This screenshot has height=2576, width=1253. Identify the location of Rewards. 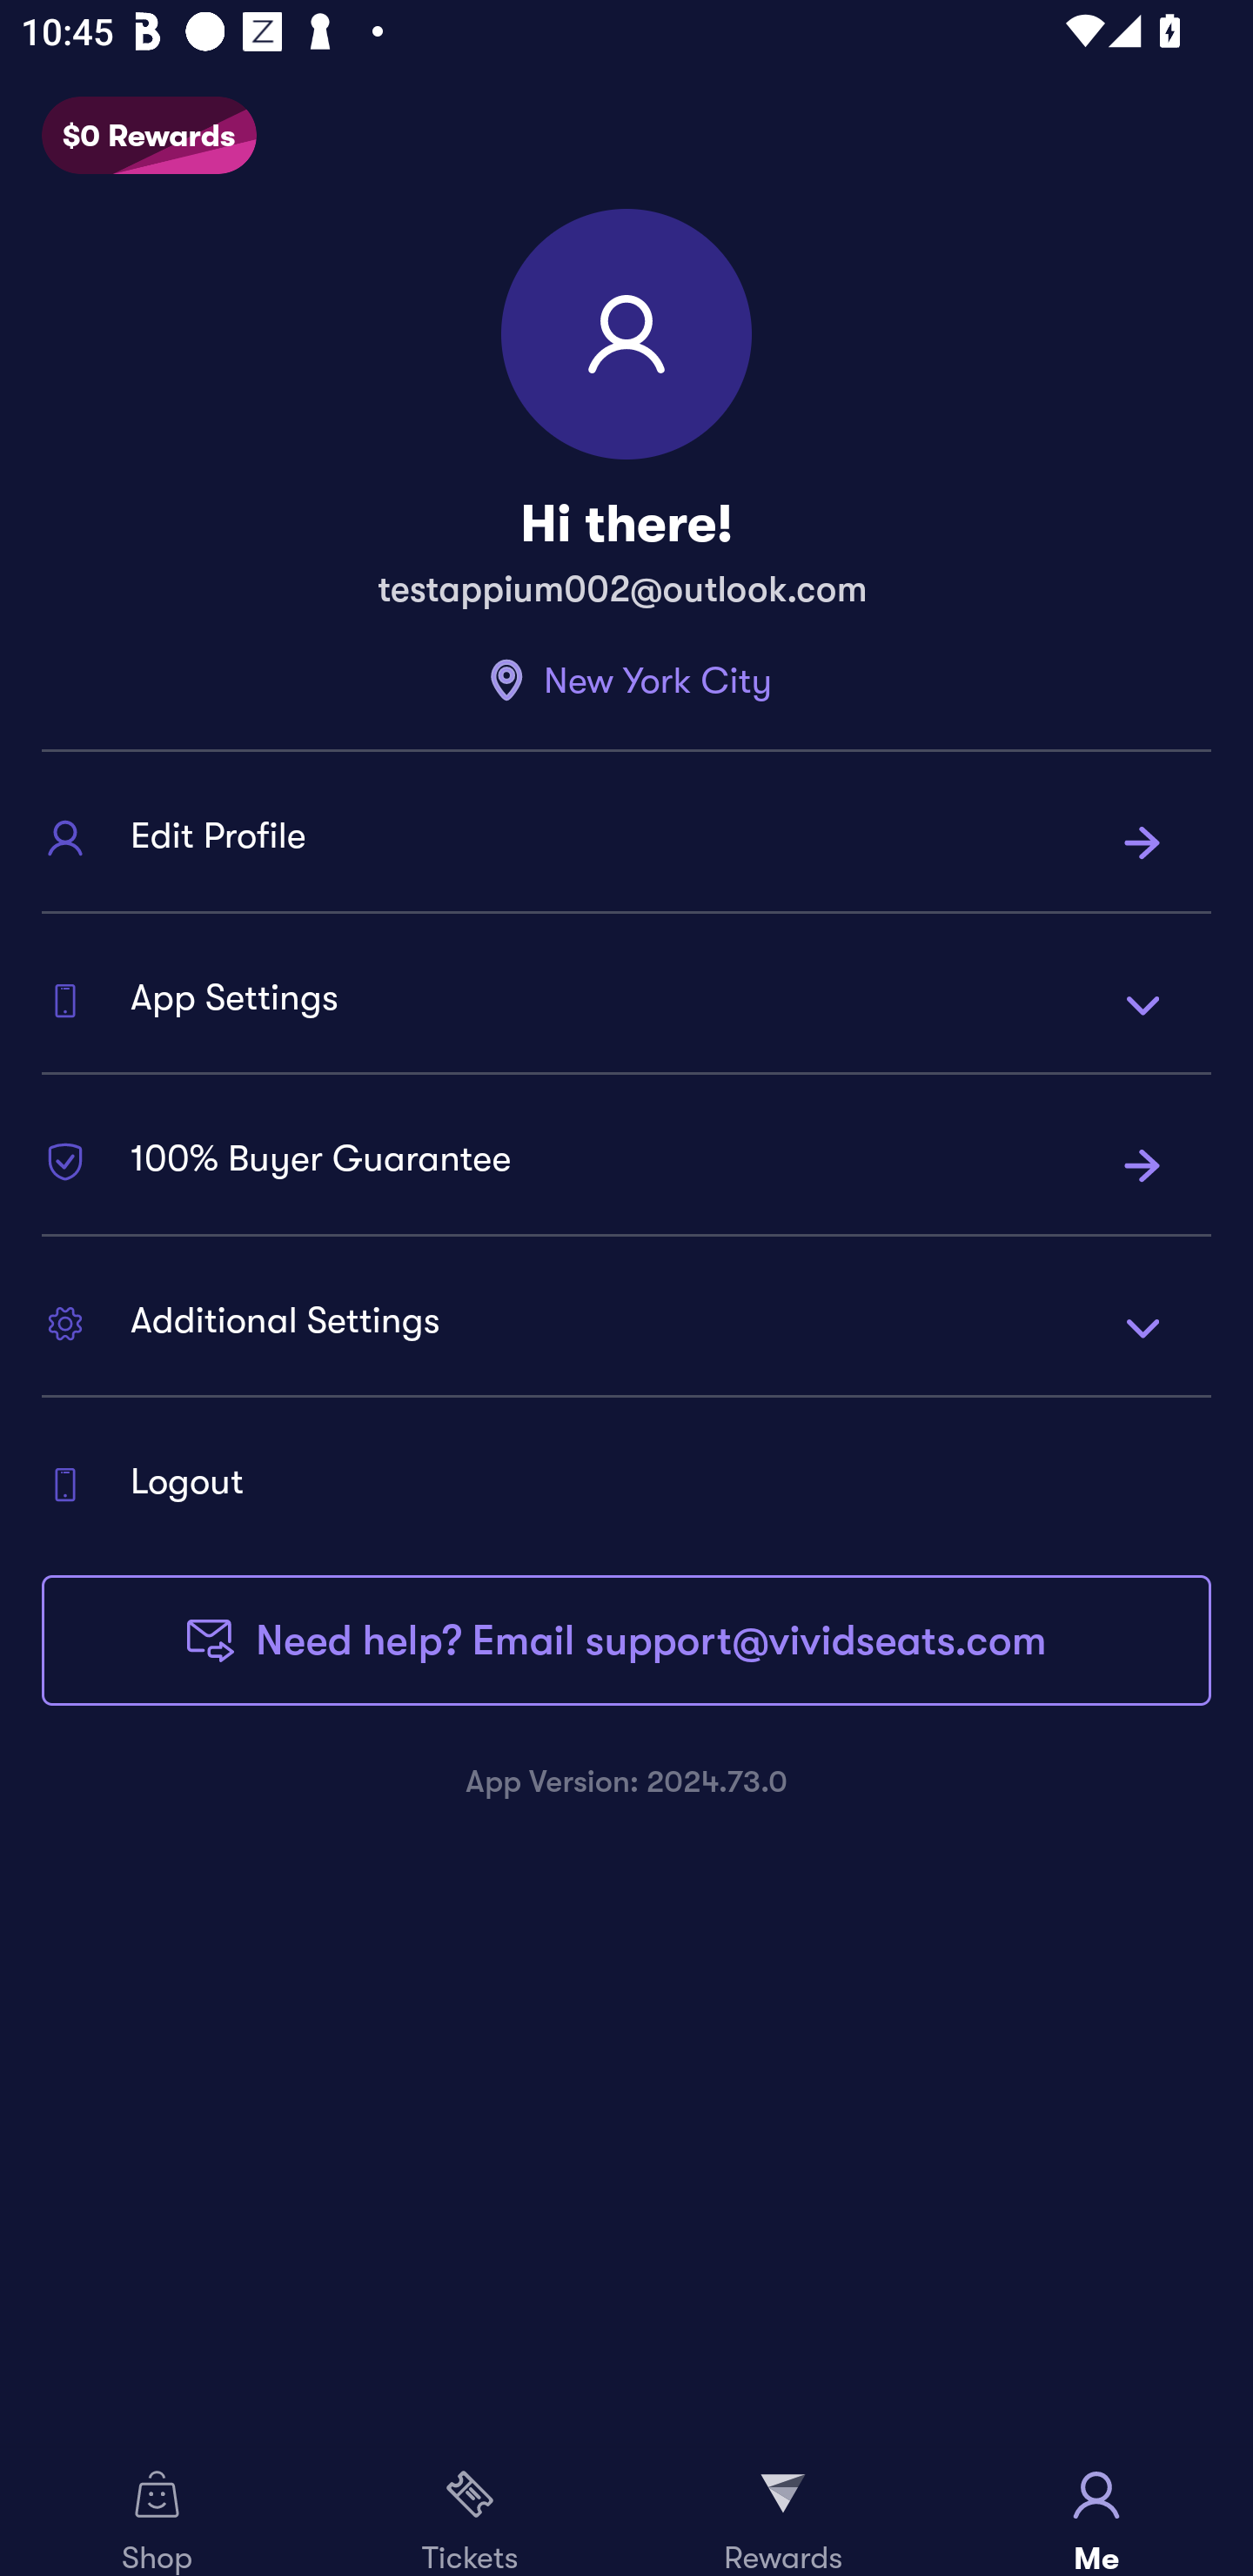
(783, 2512).